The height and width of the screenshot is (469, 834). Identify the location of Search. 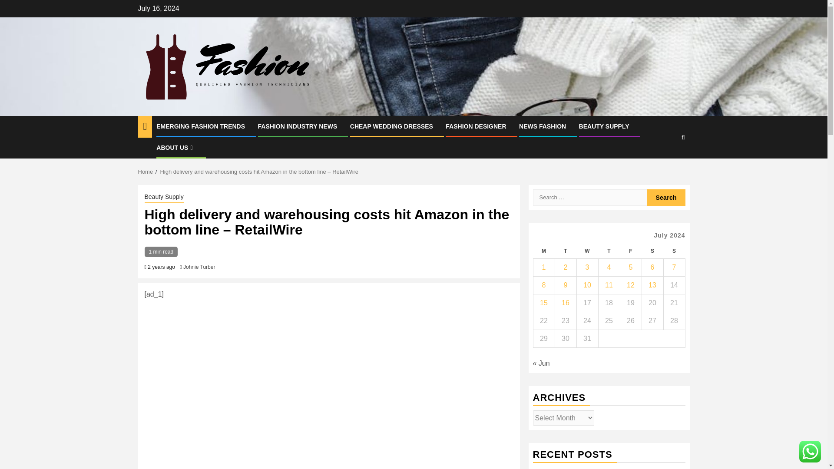
(666, 163).